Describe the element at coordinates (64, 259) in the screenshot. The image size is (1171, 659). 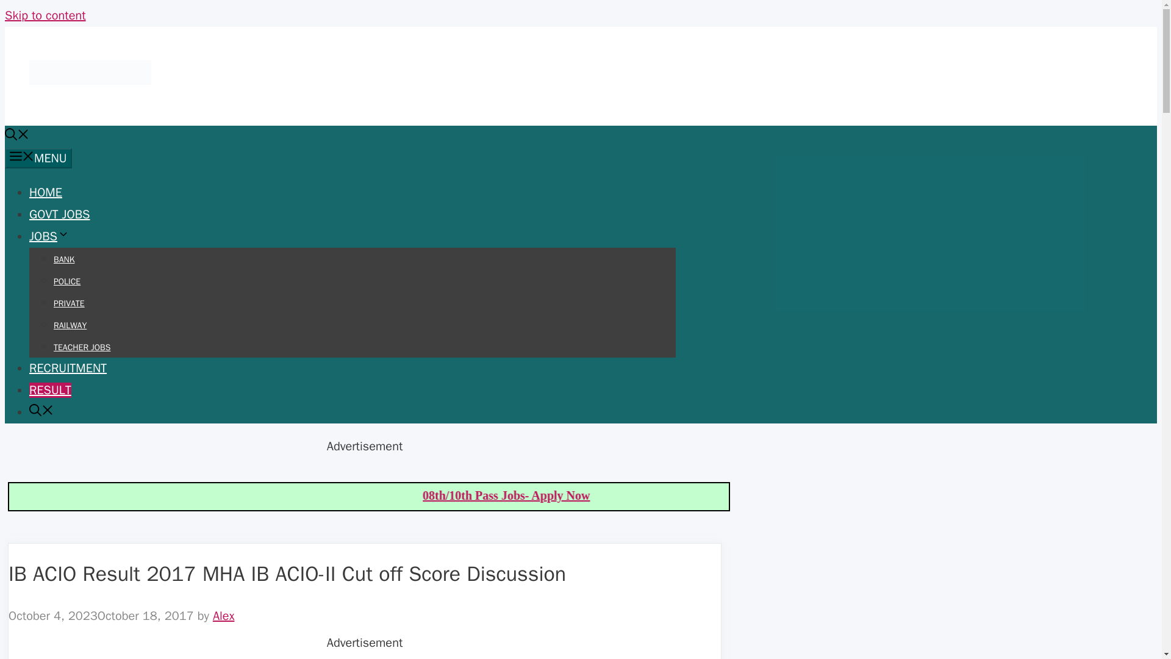
I see `BANK` at that location.